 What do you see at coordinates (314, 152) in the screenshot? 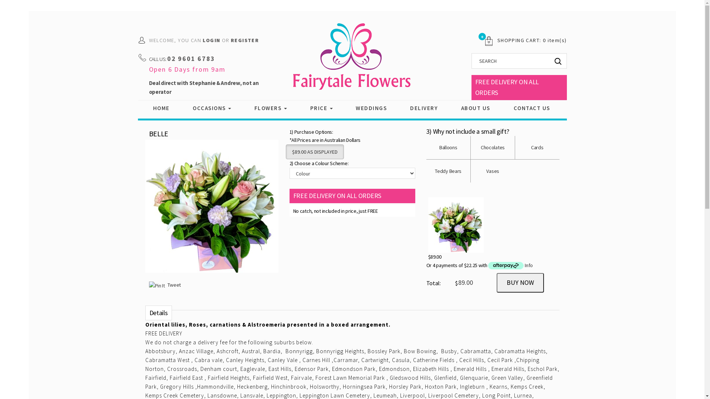
I see `$89.00 AS DISPLAYED` at bounding box center [314, 152].